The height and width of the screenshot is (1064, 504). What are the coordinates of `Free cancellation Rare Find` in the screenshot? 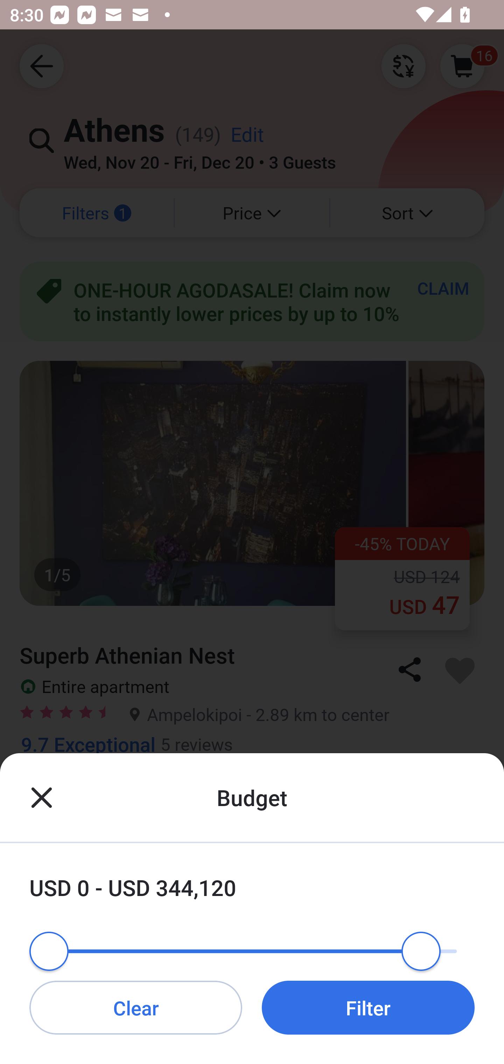 It's located at (252, 802).